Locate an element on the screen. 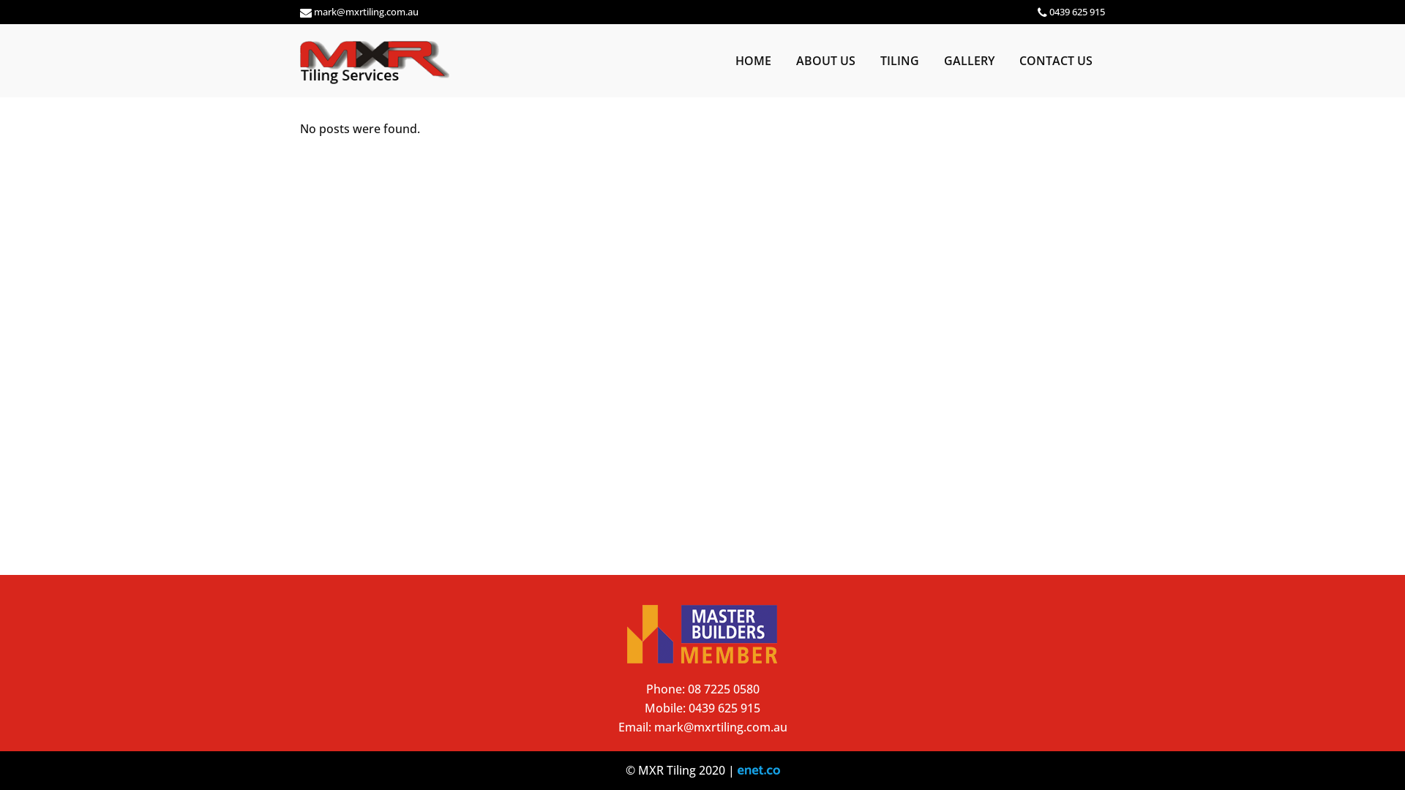  HOME is located at coordinates (753, 61).